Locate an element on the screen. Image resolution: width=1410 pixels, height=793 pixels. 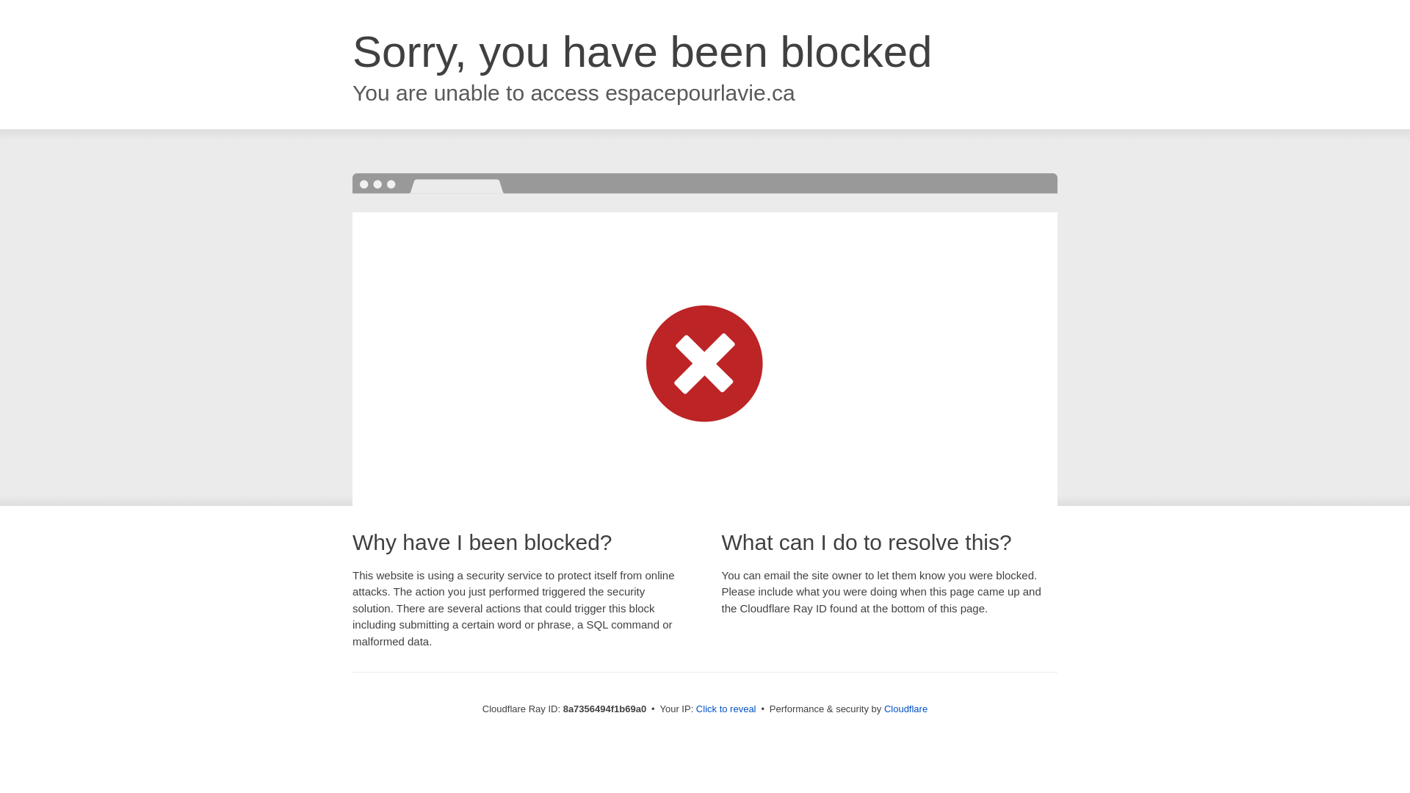
Cloudflare is located at coordinates (905, 709).